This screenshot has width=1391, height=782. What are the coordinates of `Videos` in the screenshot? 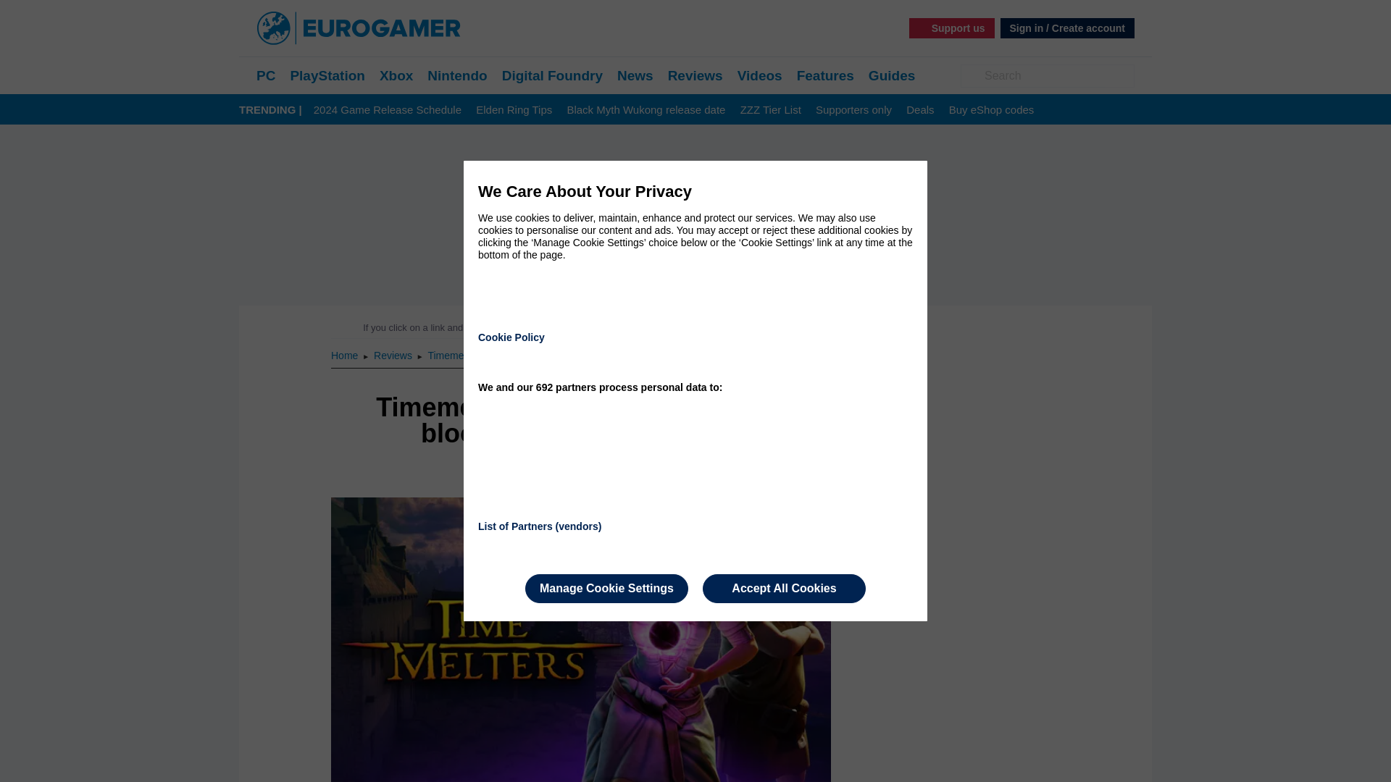 It's located at (759, 75).